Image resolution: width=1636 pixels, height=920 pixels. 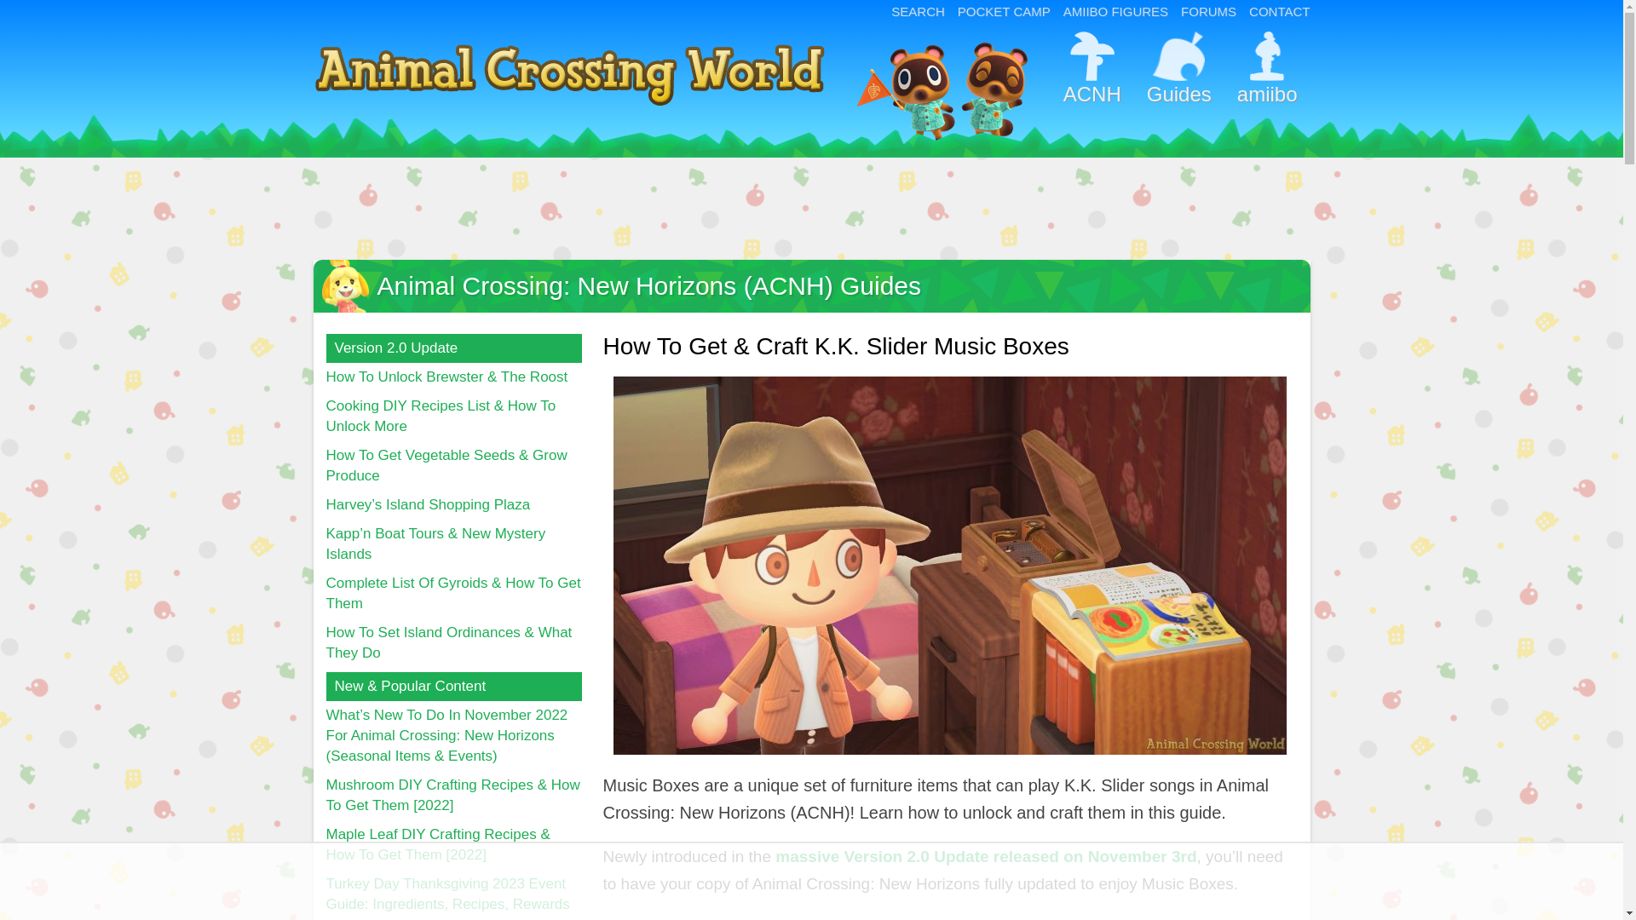 What do you see at coordinates (1092, 77) in the screenshot?
I see `ACNH` at bounding box center [1092, 77].